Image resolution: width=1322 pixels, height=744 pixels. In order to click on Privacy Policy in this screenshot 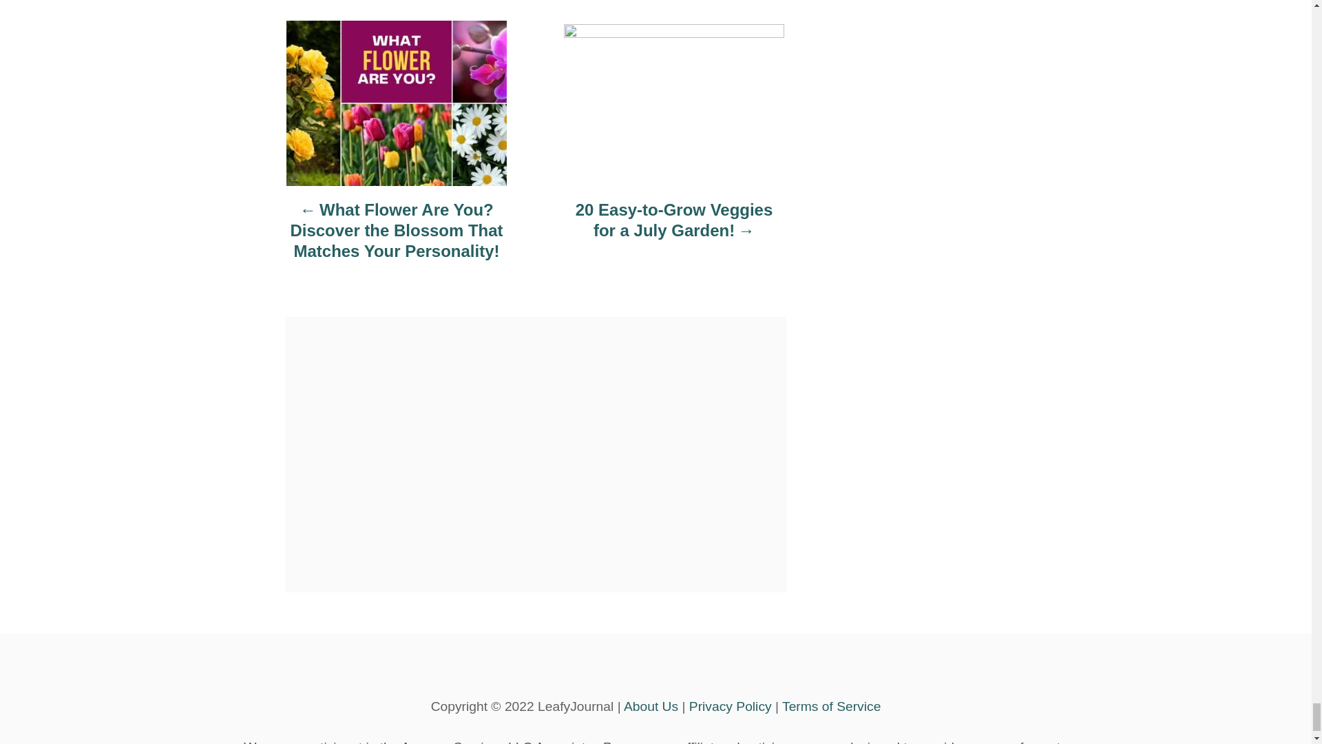, I will do `click(730, 706)`.